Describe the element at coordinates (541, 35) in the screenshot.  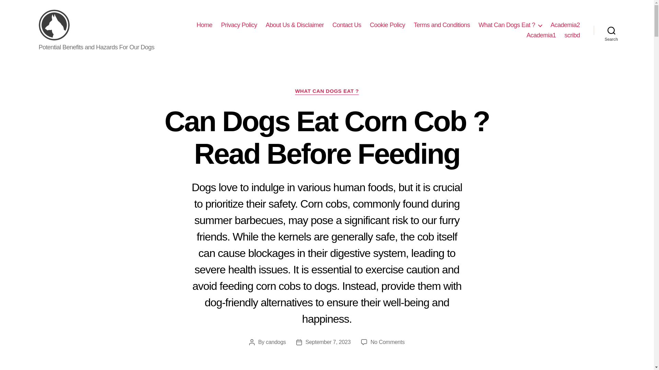
I see `Academia1` at that location.